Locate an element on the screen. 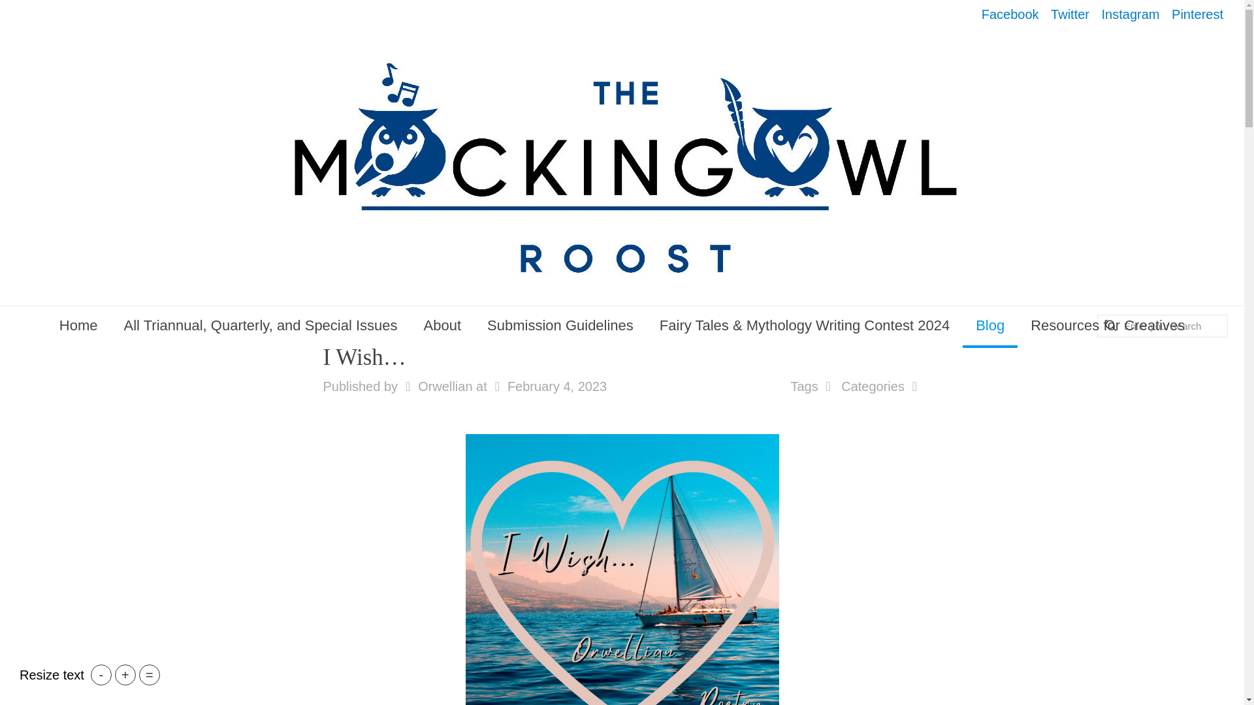 The image size is (1254, 705). Home is located at coordinates (78, 325).